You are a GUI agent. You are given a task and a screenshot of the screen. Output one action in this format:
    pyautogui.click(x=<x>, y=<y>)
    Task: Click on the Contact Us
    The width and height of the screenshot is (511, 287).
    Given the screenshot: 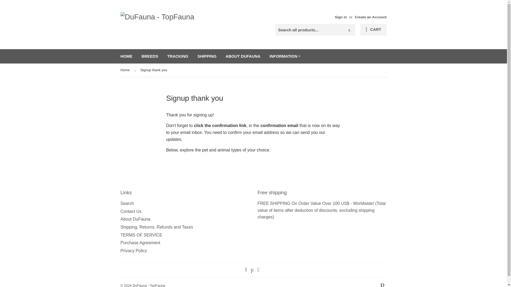 What is the action you would take?
    pyautogui.click(x=131, y=211)
    